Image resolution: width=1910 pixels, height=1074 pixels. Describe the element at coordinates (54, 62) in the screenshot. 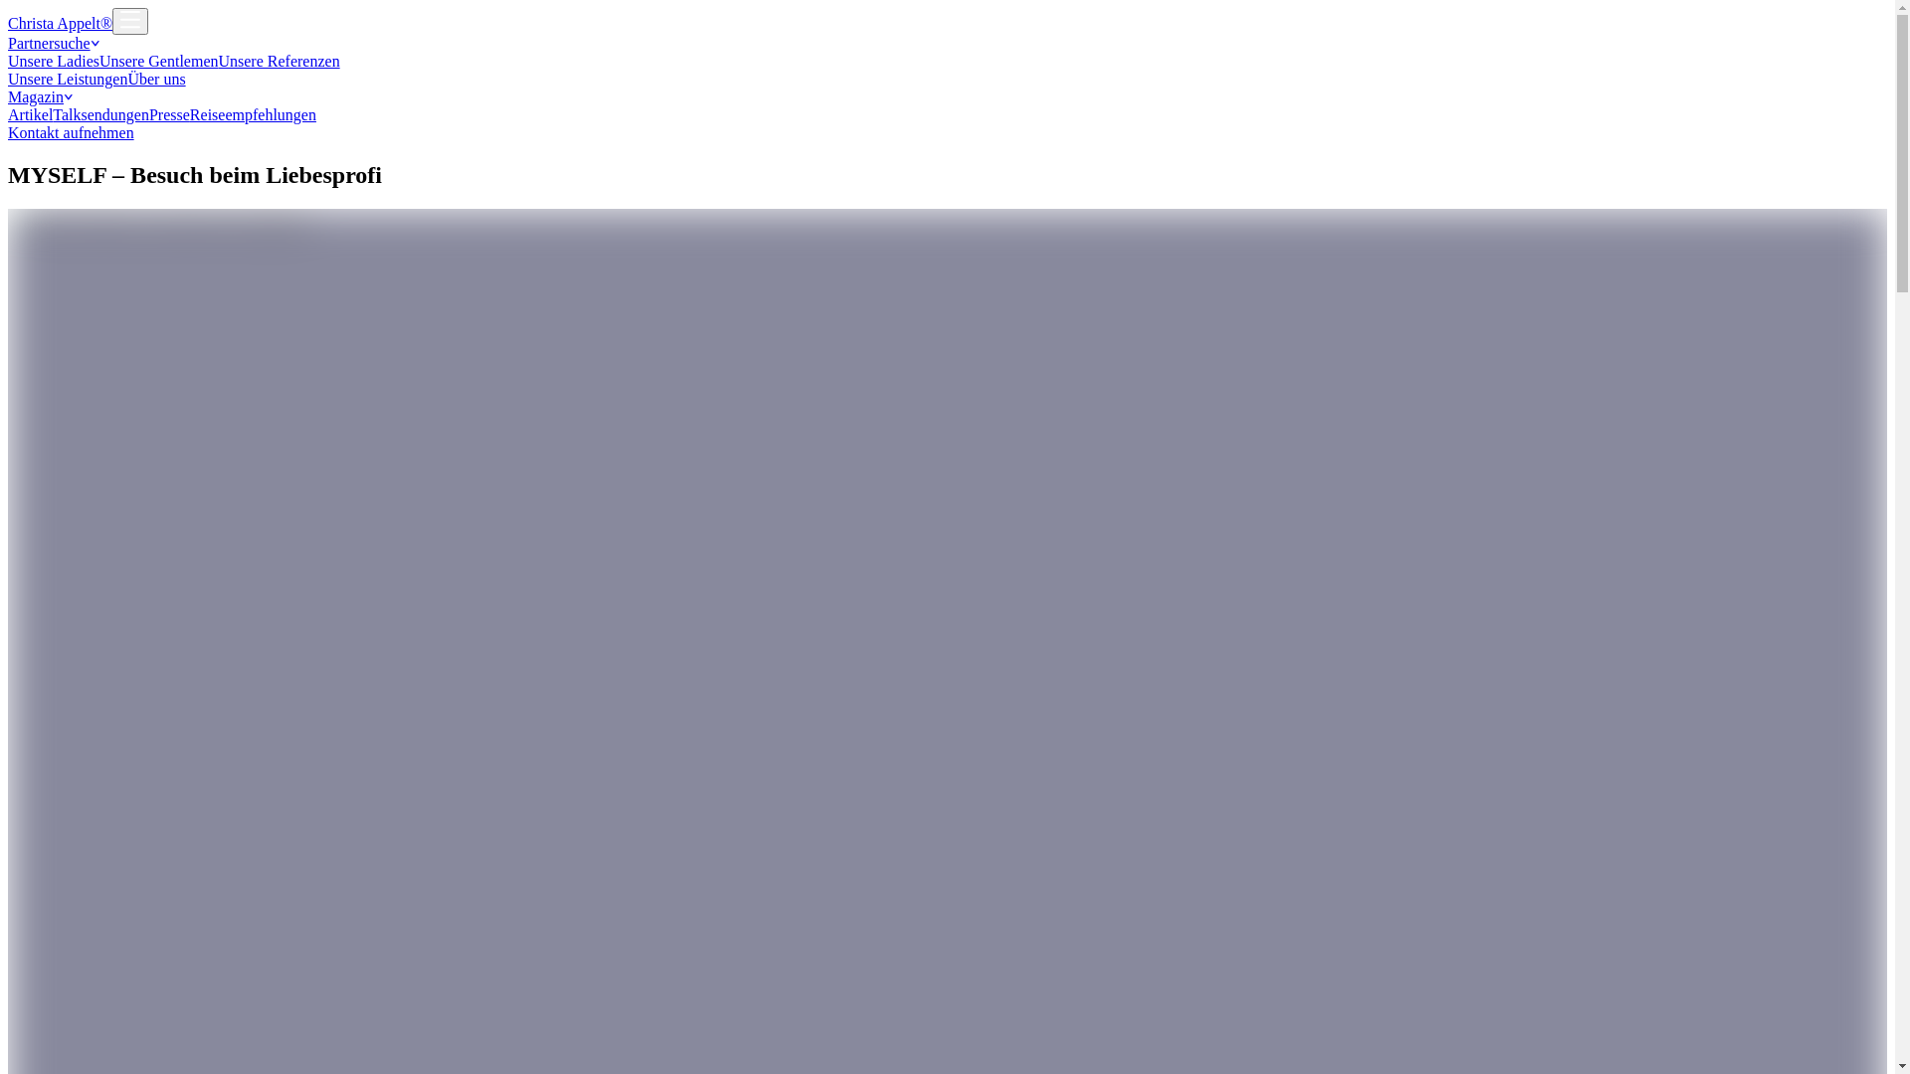

I see `Unsere Ladies` at that location.